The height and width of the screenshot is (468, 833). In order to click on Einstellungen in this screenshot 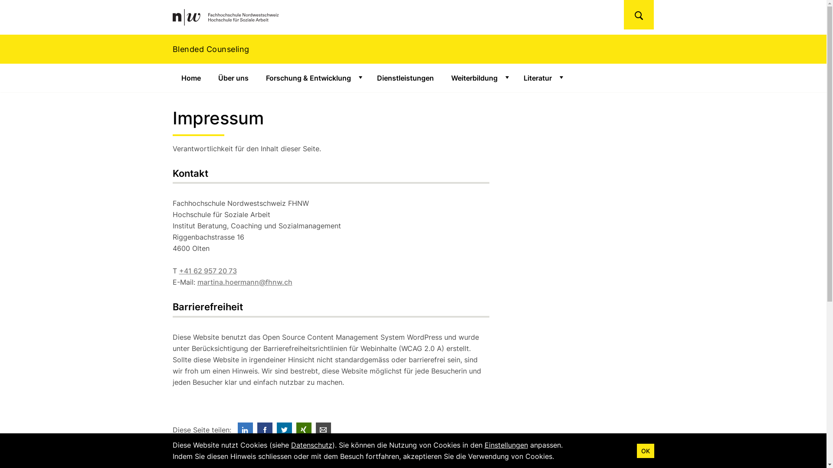, I will do `click(506, 445)`.